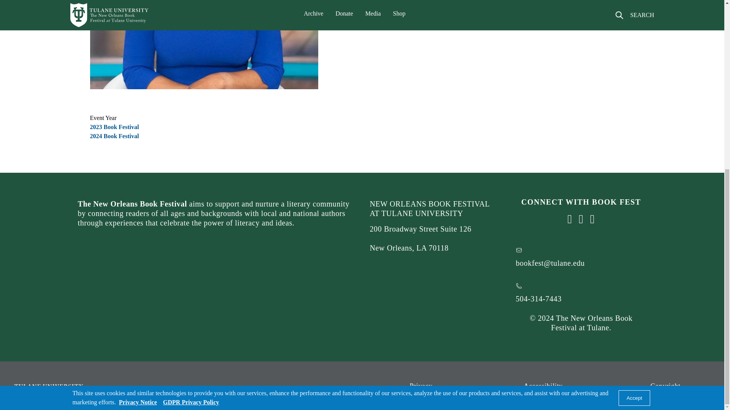  What do you see at coordinates (191, 117) in the screenshot?
I see `GDPR Privacy Policy` at bounding box center [191, 117].